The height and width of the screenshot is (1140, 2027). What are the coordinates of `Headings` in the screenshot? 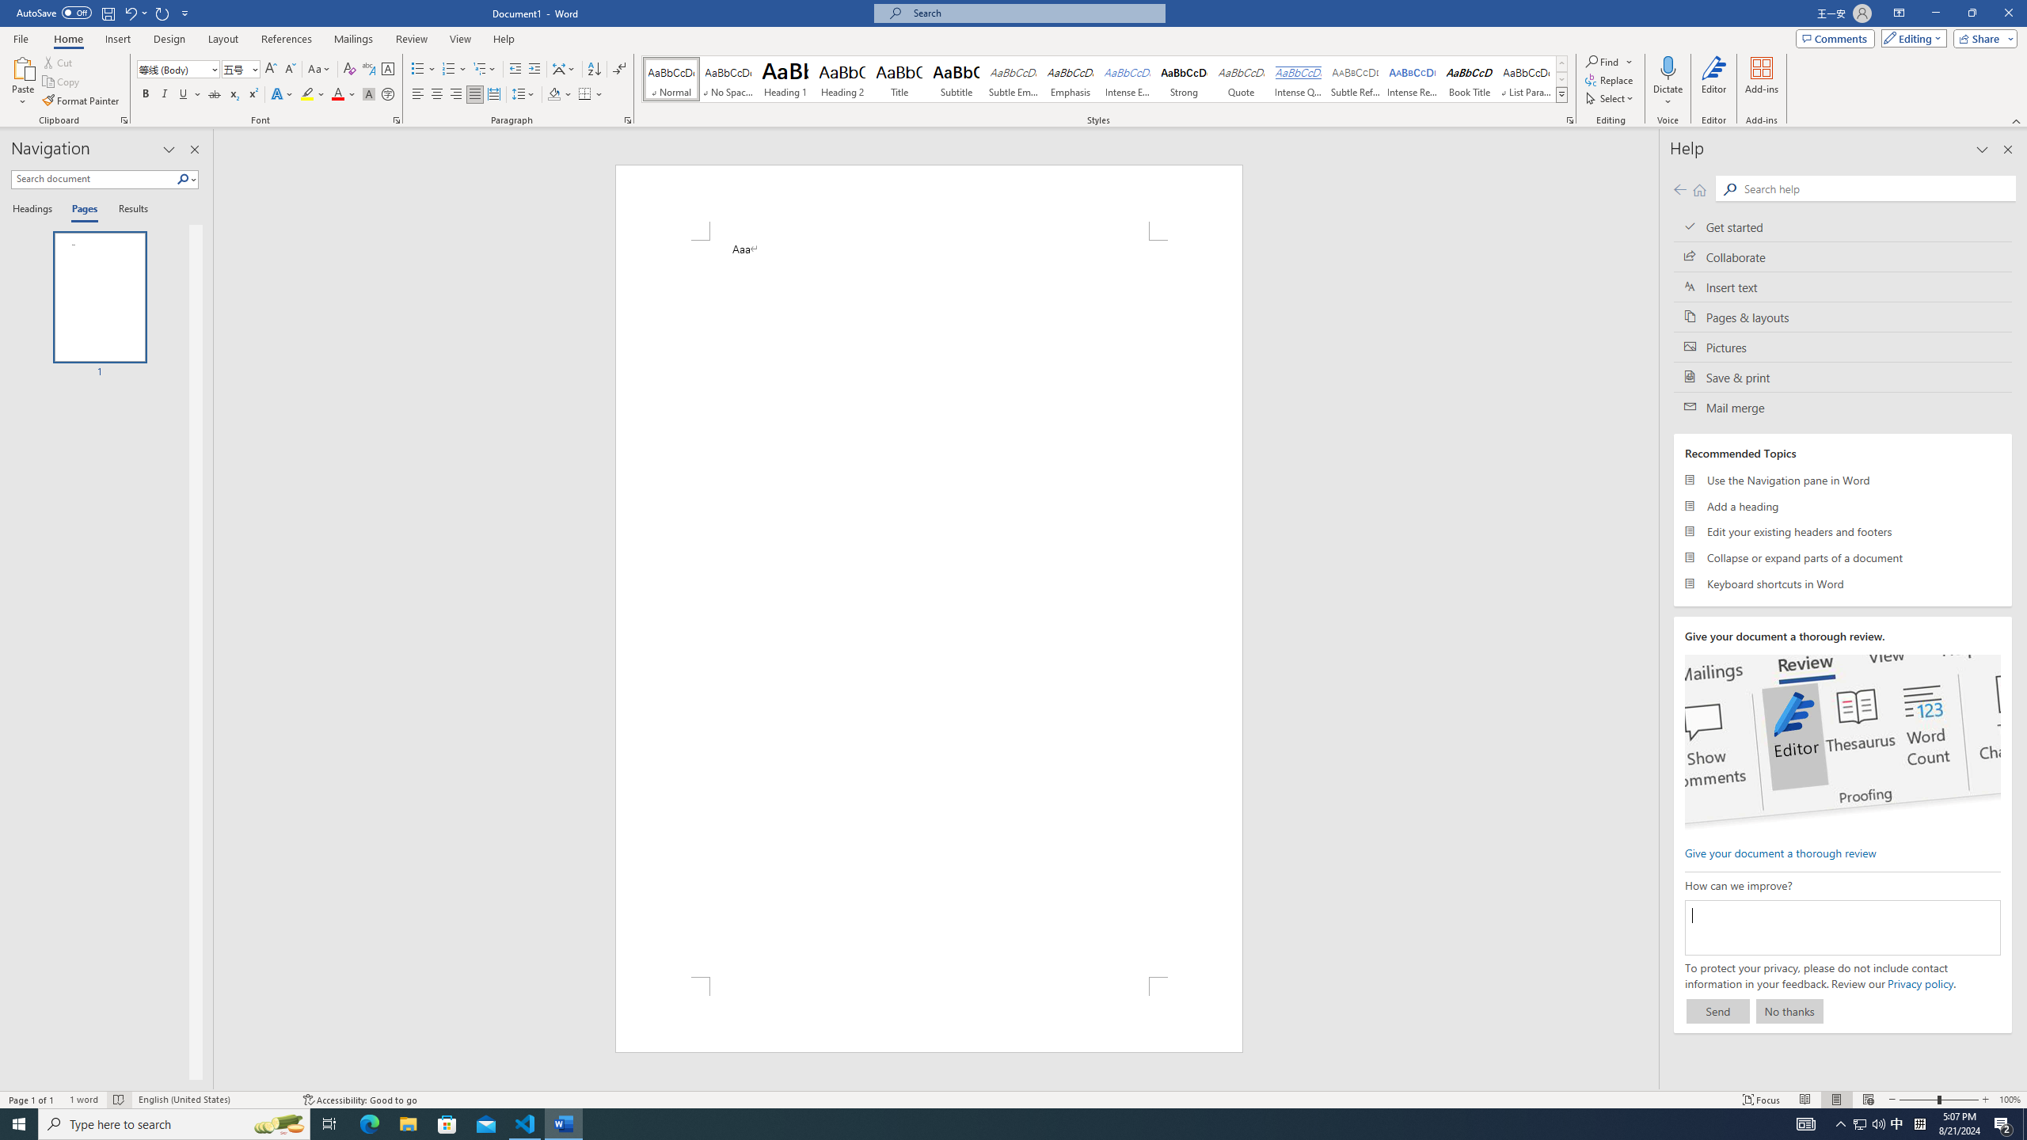 It's located at (35, 210).